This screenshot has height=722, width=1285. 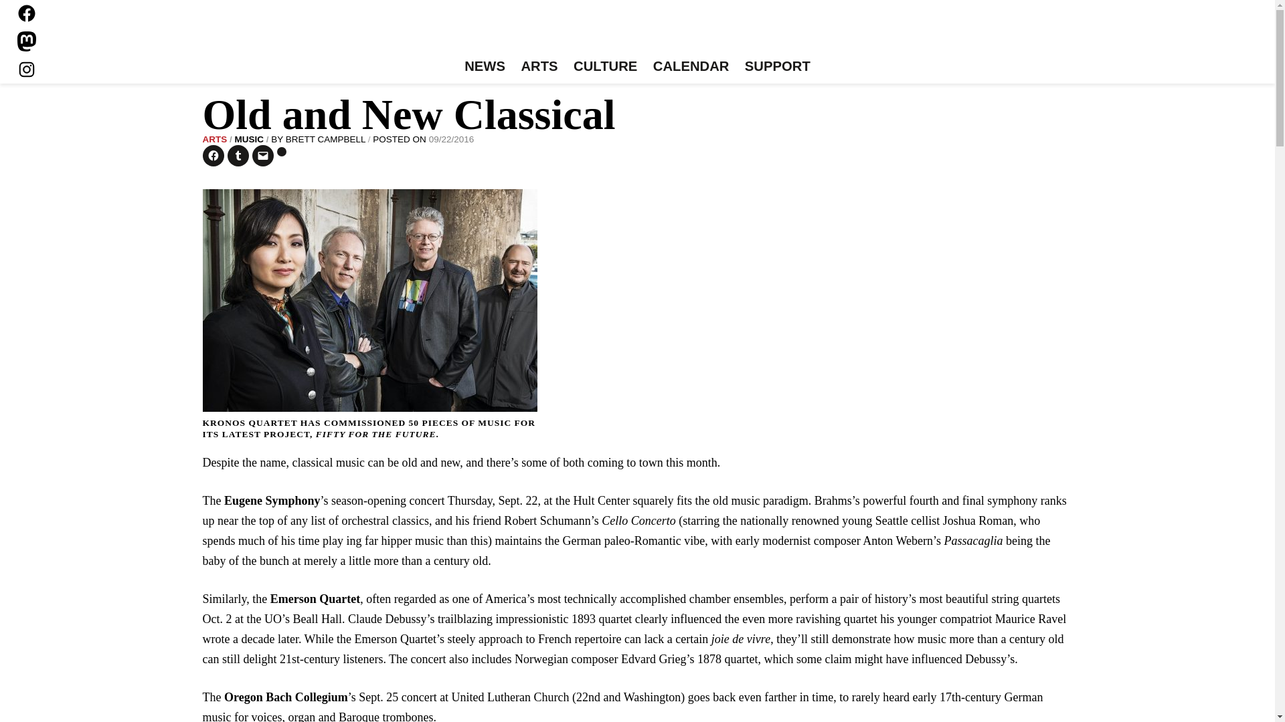 I want to click on ARTS, so click(x=539, y=67).